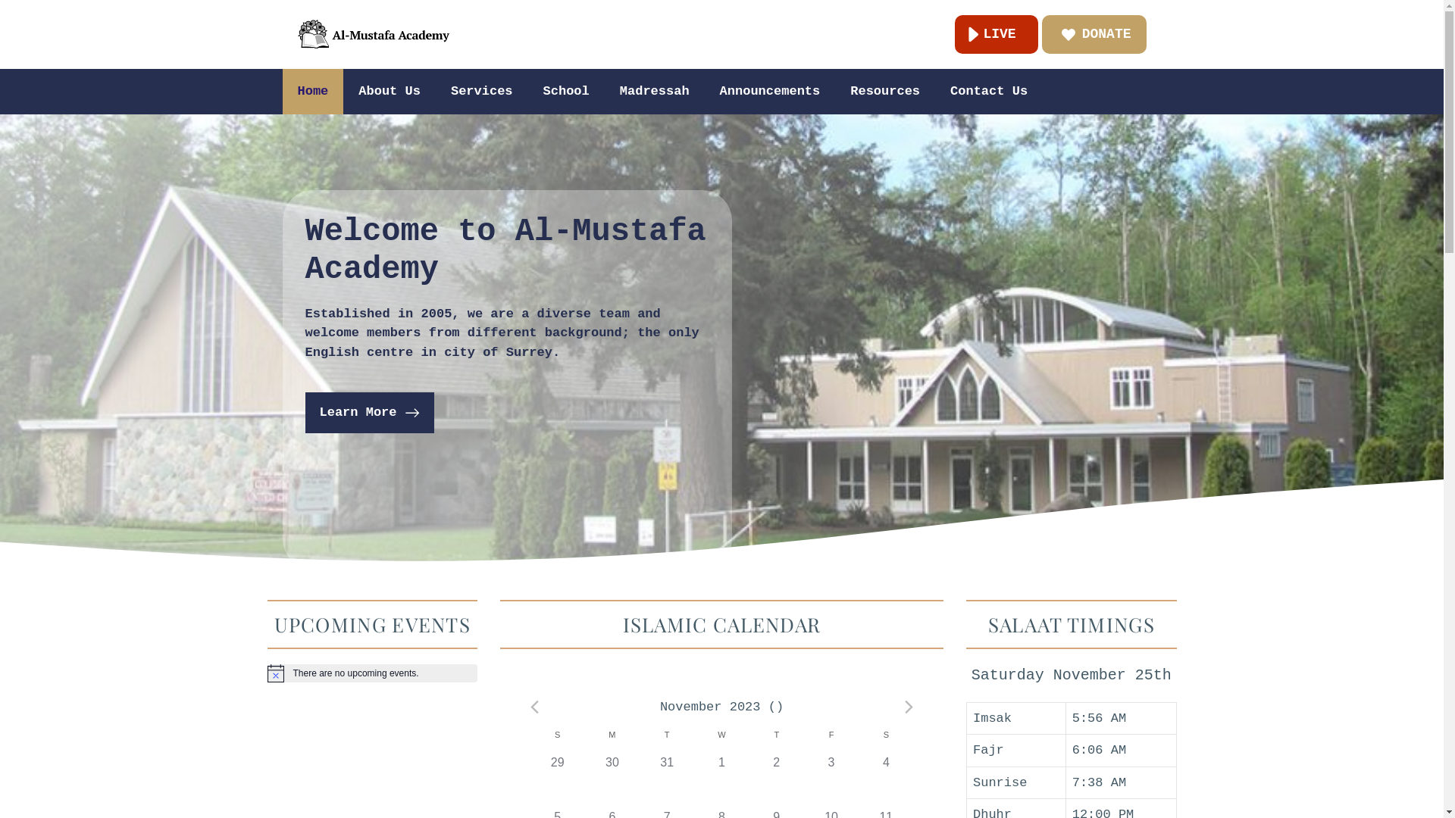  What do you see at coordinates (989, 92) in the screenshot?
I see `Contact Us` at bounding box center [989, 92].